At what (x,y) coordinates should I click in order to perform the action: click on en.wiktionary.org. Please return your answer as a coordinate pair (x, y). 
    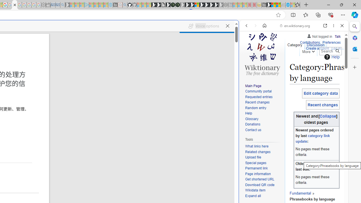
    Looking at the image, I should click on (295, 25).